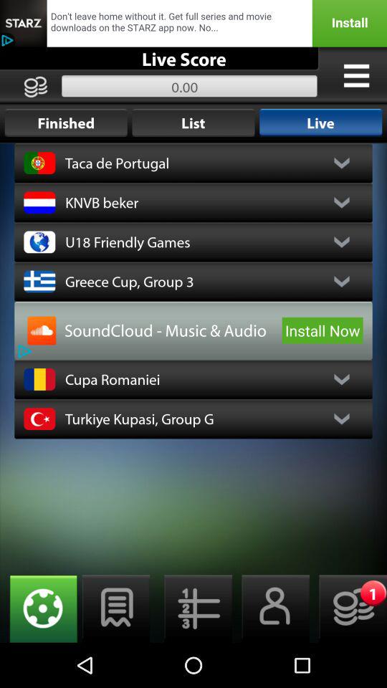  I want to click on go to setting, so click(39, 609).